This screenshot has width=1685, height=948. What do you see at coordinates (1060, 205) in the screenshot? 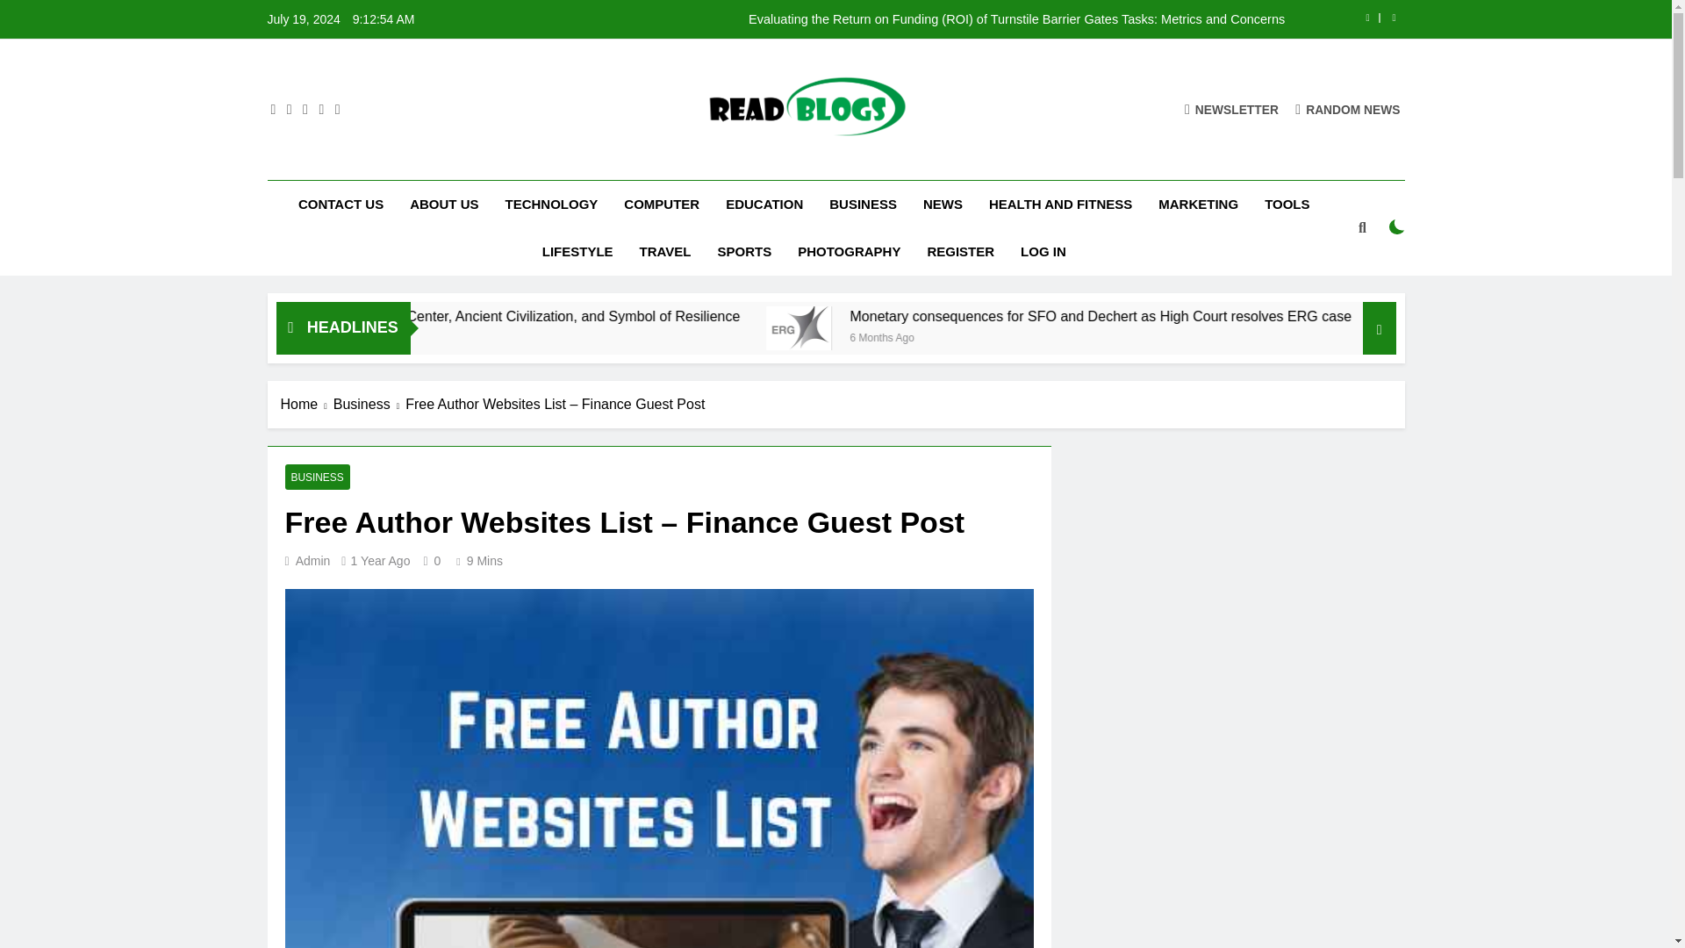
I see `HEALTH AND FITNESS` at bounding box center [1060, 205].